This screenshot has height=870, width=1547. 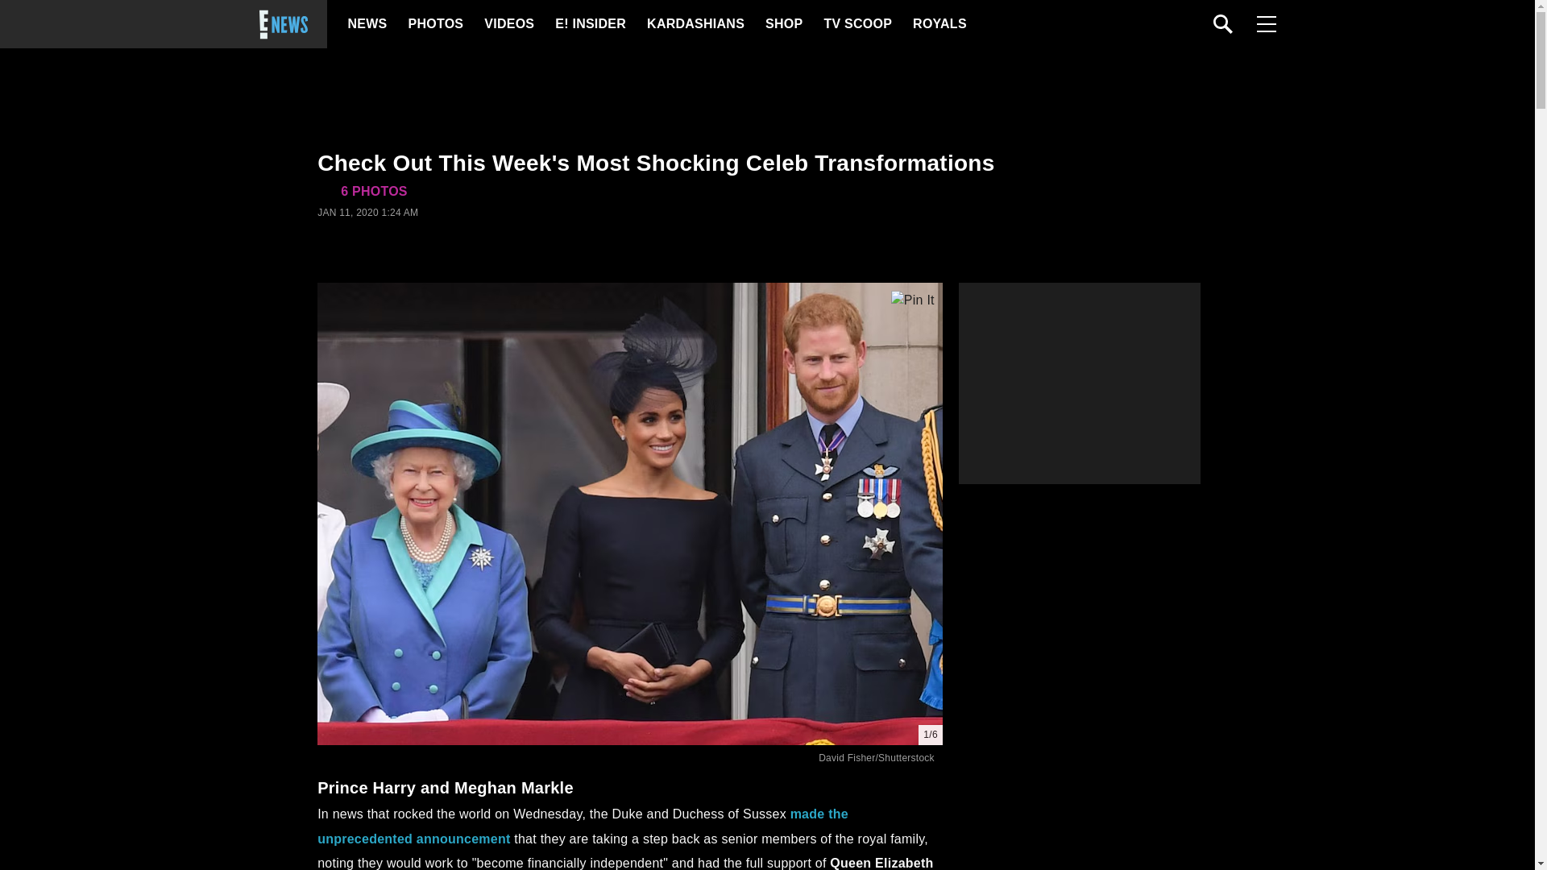 I want to click on ROYALS, so click(x=939, y=24).